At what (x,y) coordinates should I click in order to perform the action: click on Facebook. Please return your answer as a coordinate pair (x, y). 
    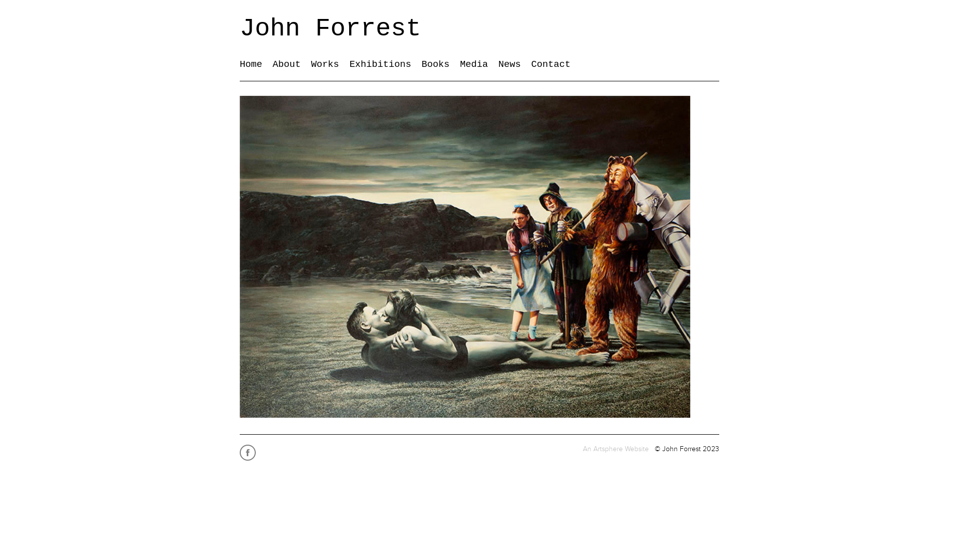
    Looking at the image, I should click on (249, 460).